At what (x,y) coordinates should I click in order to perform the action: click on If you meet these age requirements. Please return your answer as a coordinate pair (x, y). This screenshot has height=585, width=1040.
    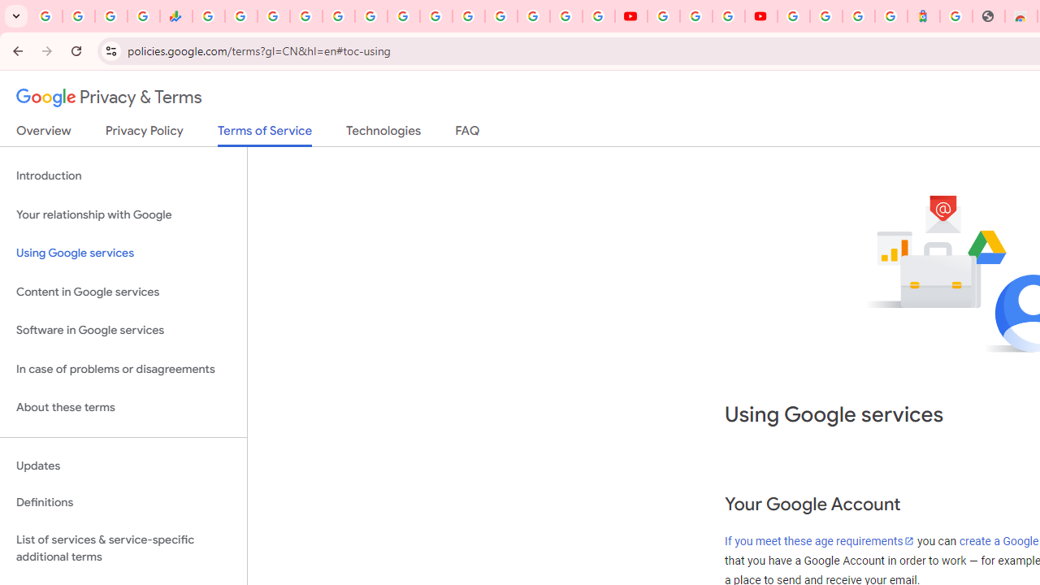
    Looking at the image, I should click on (820, 541).